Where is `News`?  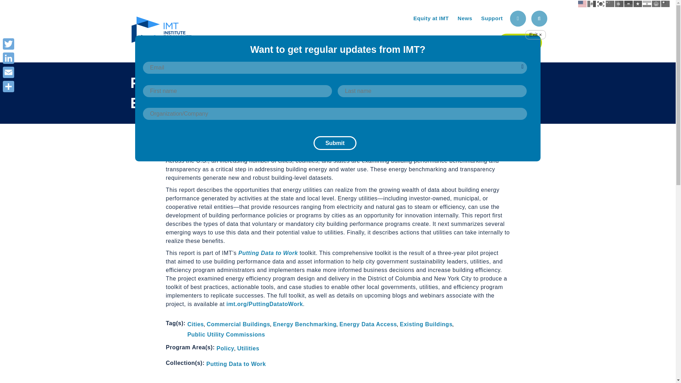 News is located at coordinates (465, 18).